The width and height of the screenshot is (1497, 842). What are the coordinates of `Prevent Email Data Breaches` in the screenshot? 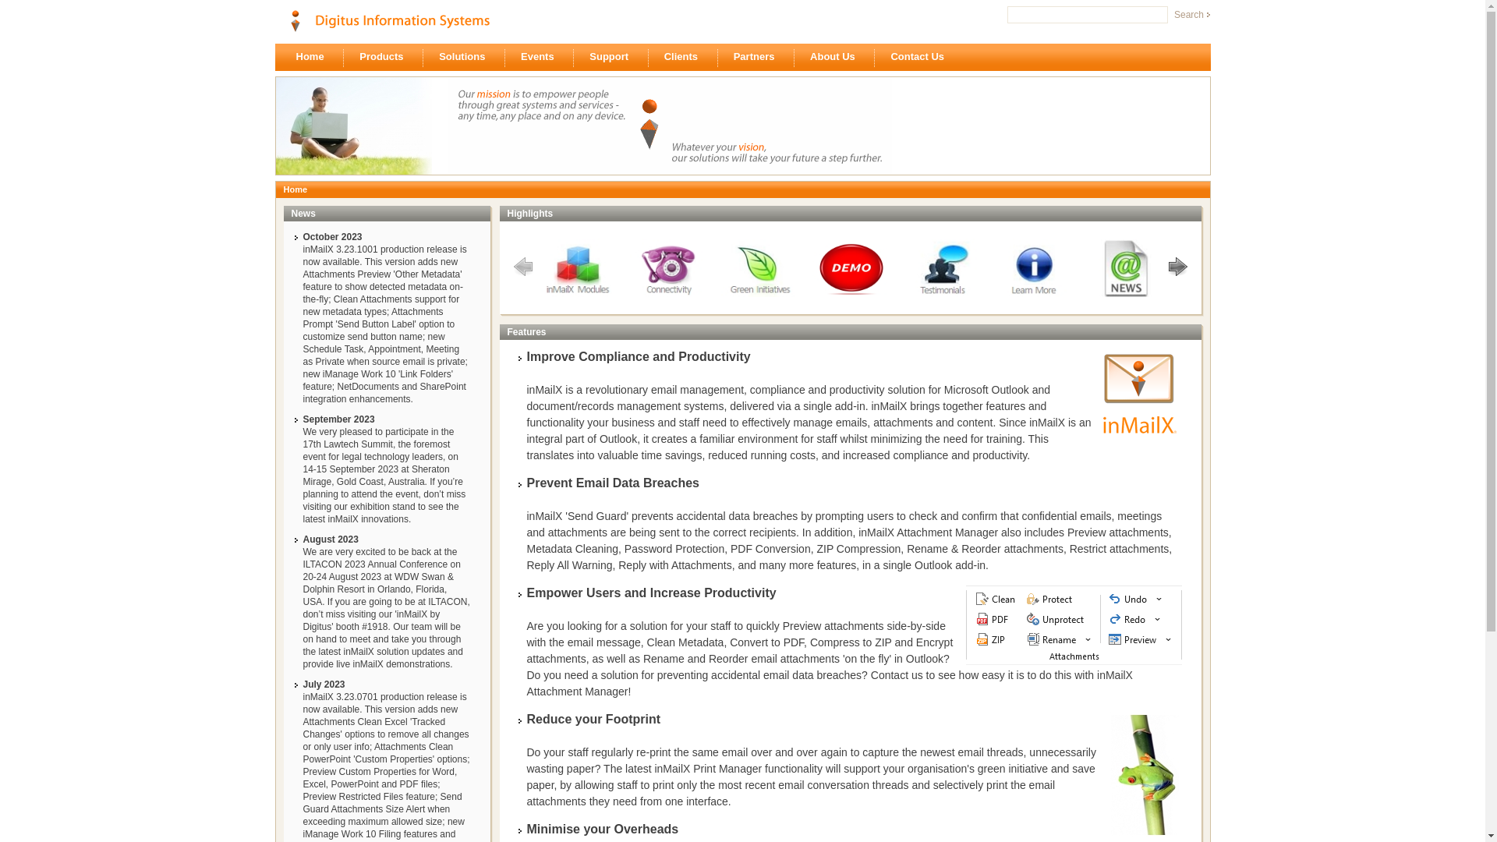 It's located at (613, 483).